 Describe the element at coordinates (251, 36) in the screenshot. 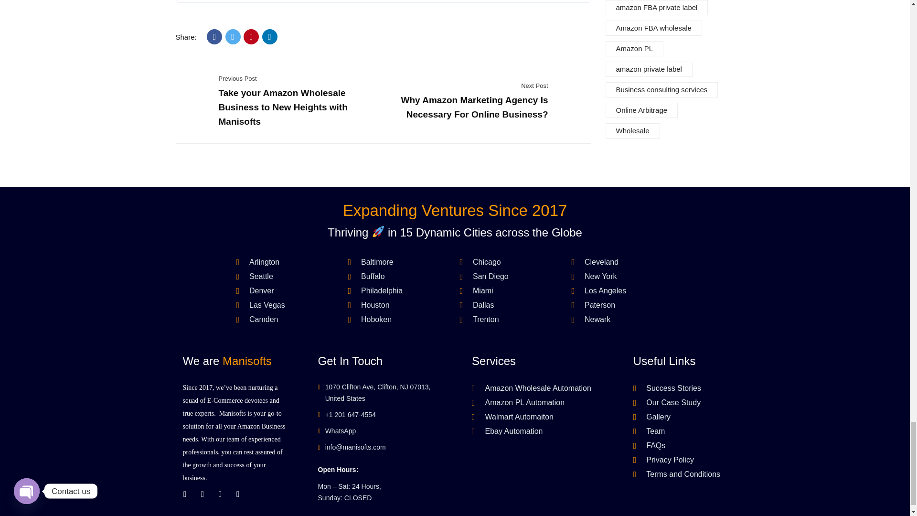

I see `Pinterest` at that location.